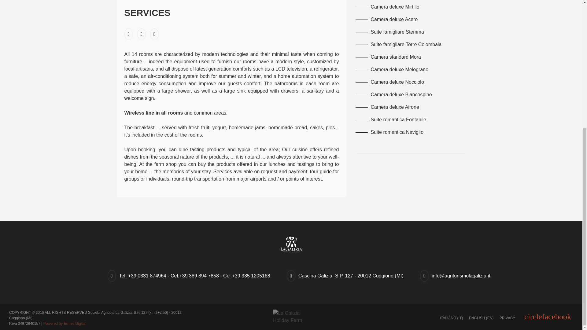 The height and width of the screenshot is (330, 587). I want to click on PRIVACY, so click(507, 318).